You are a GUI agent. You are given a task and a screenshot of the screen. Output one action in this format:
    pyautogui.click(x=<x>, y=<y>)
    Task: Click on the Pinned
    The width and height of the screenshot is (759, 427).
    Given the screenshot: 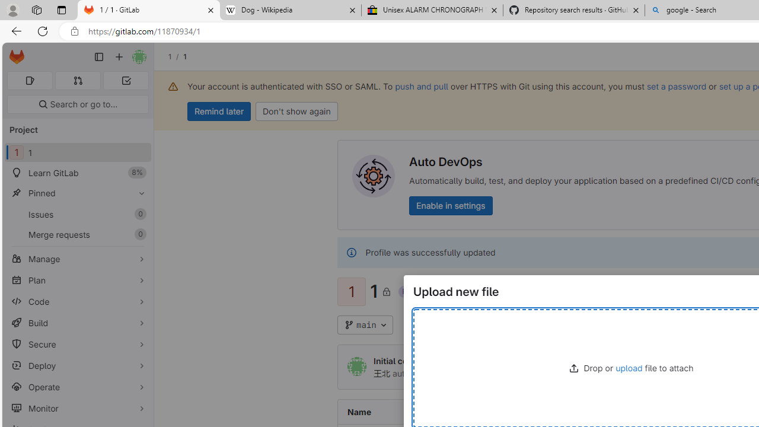 What is the action you would take?
    pyautogui.click(x=77, y=193)
    